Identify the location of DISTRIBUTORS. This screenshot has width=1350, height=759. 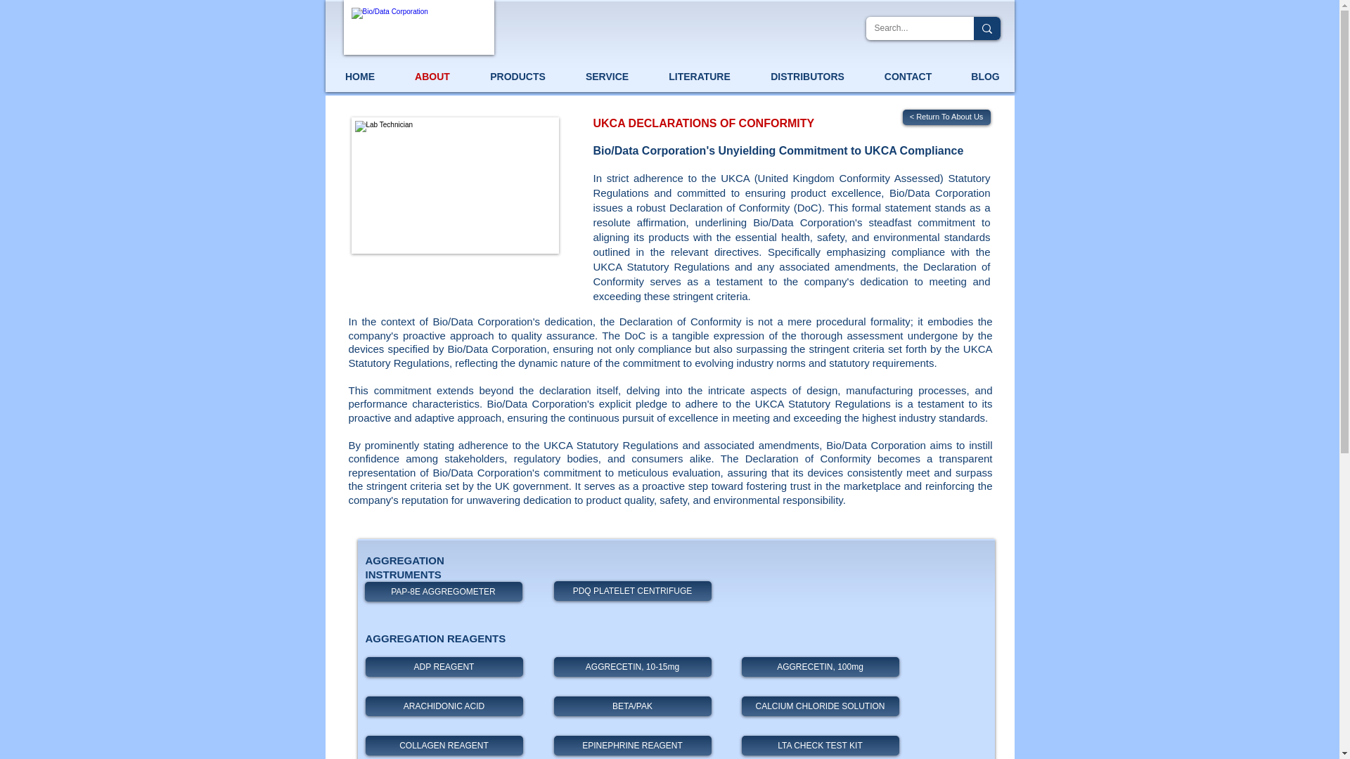
(807, 76).